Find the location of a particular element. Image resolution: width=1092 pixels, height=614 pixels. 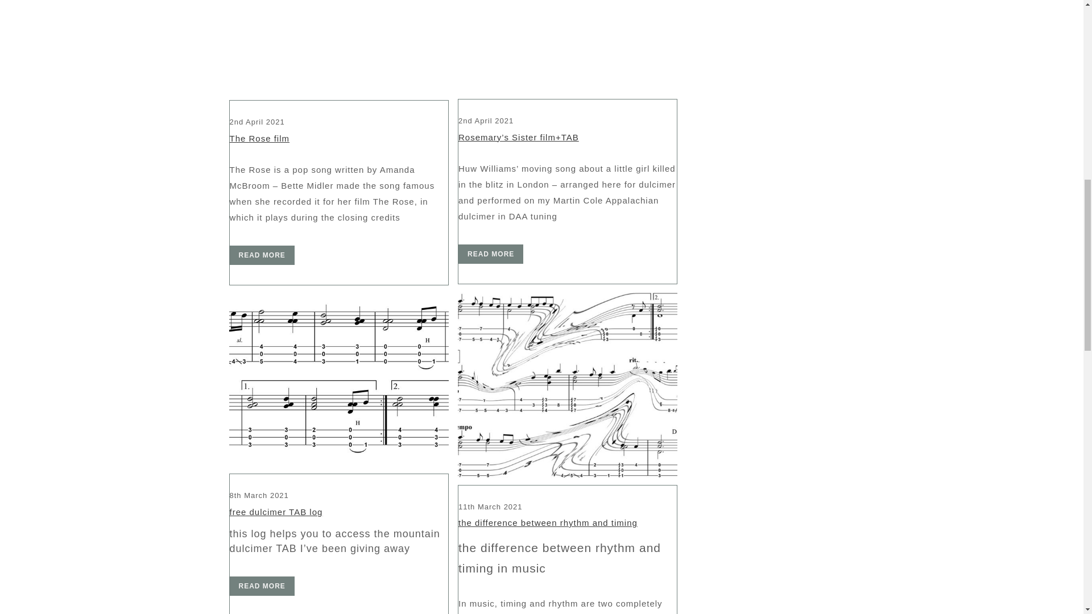

The Rose film is located at coordinates (259, 138).